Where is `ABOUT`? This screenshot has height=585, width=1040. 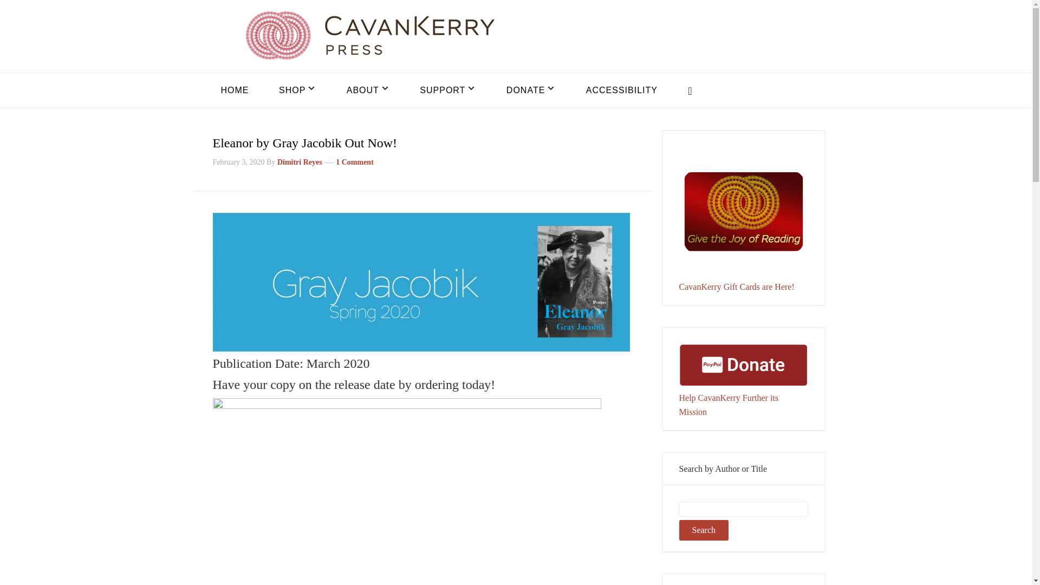 ABOUT is located at coordinates (368, 90).